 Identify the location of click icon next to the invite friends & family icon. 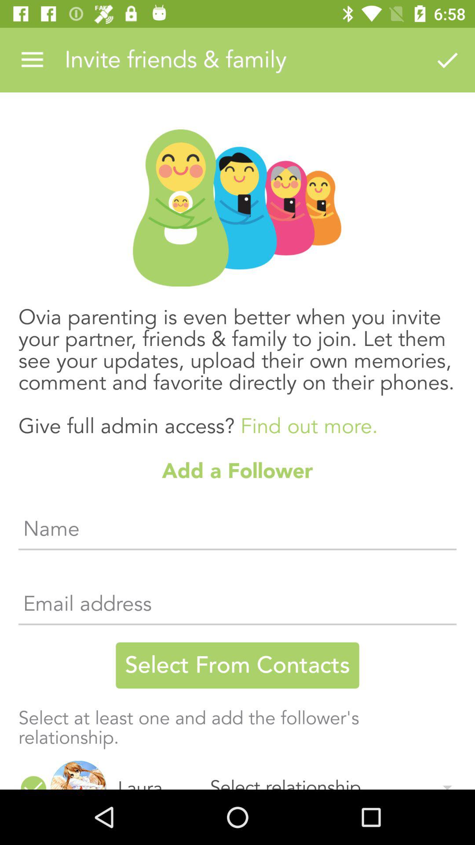
(447, 60).